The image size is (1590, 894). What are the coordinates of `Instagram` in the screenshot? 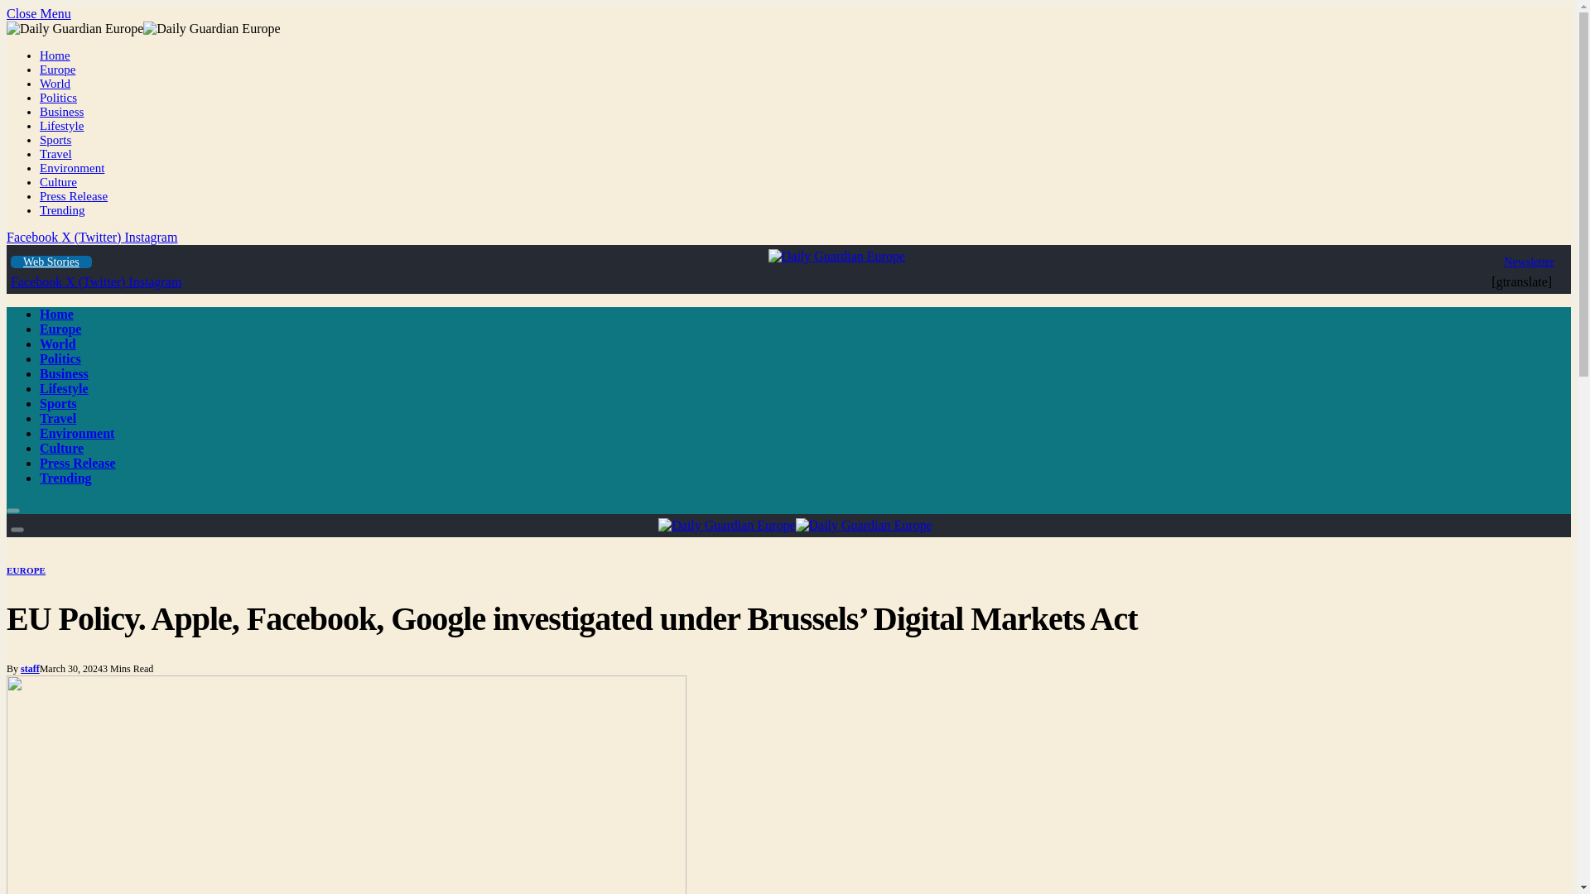 It's located at (150, 237).